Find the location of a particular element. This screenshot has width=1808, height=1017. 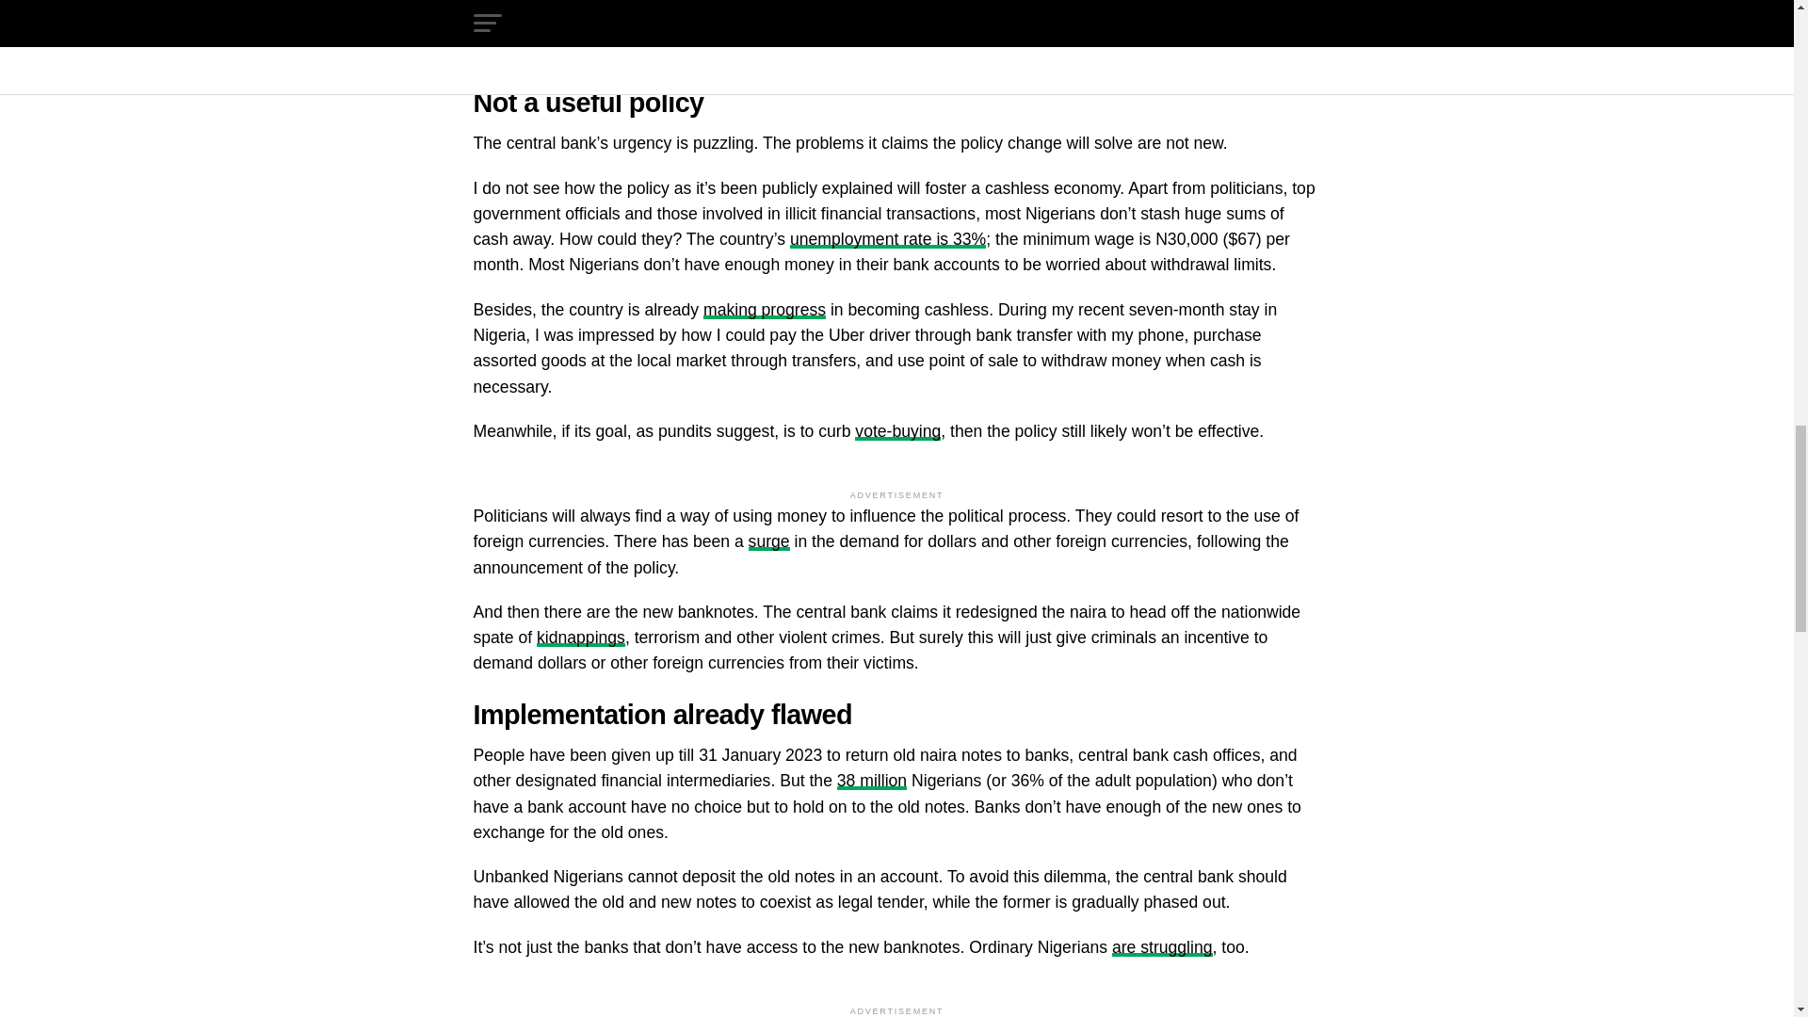

vote-buying is located at coordinates (601, 26).